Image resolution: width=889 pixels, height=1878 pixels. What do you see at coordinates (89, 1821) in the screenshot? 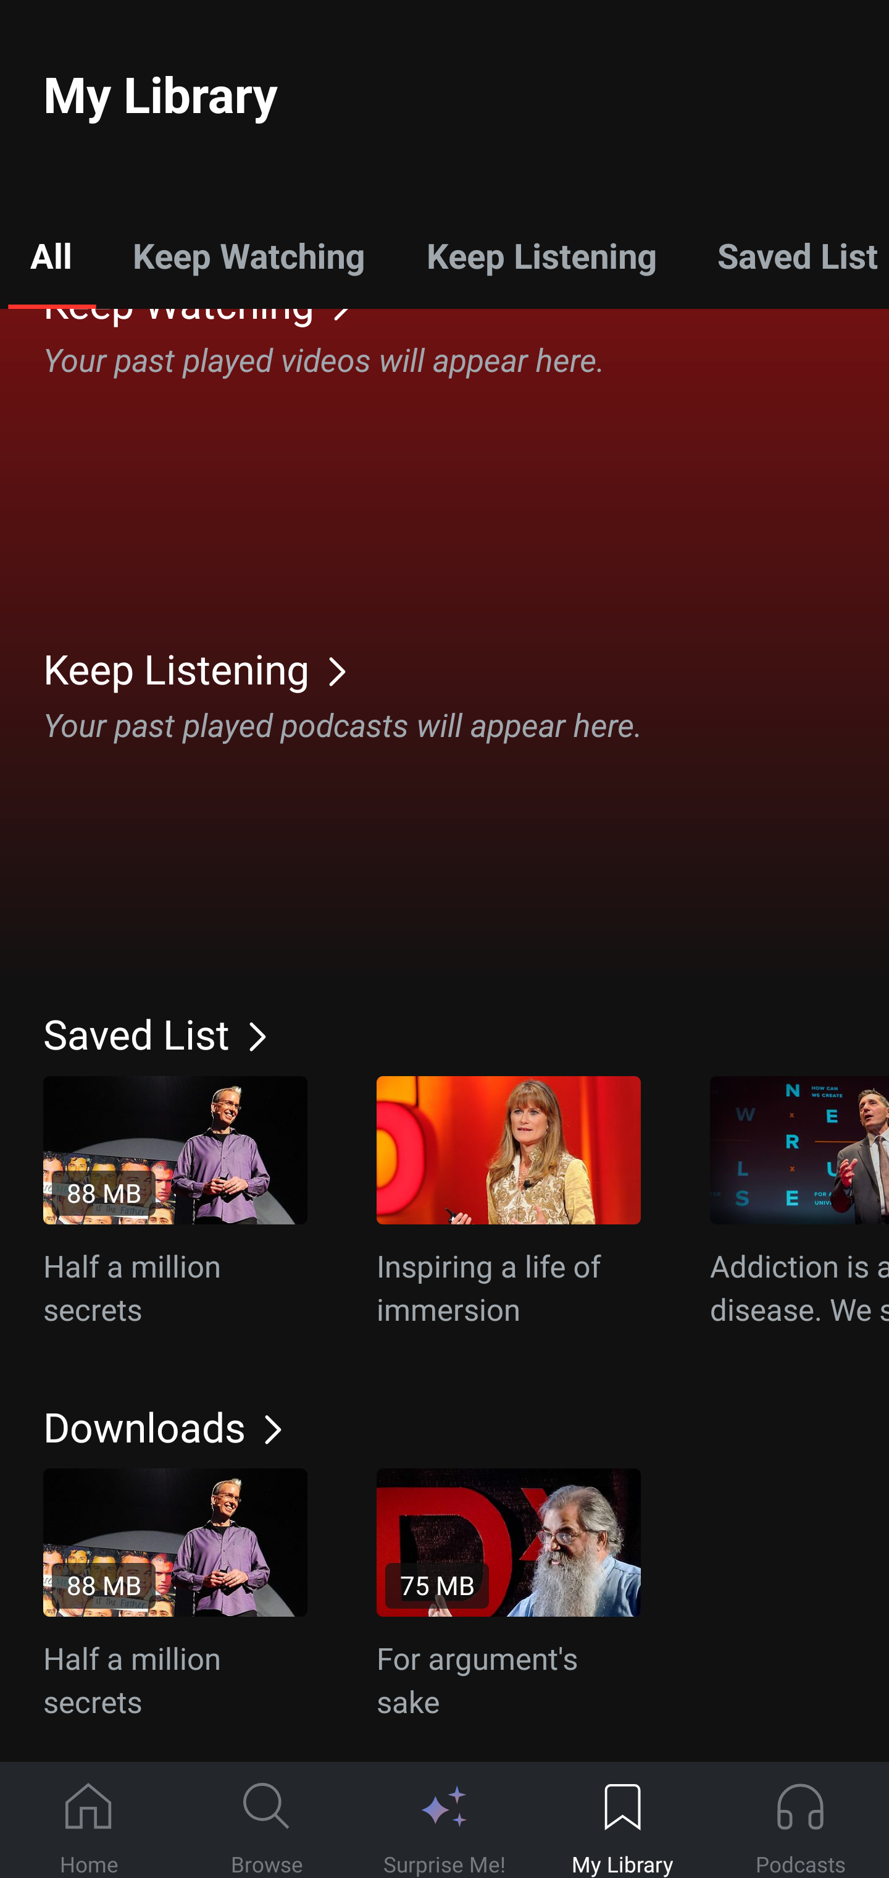
I see `Home` at bounding box center [89, 1821].